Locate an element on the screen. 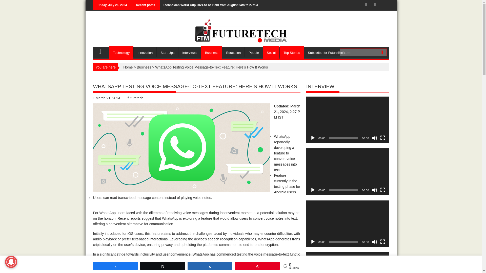 The image size is (486, 273). People is located at coordinates (254, 53).